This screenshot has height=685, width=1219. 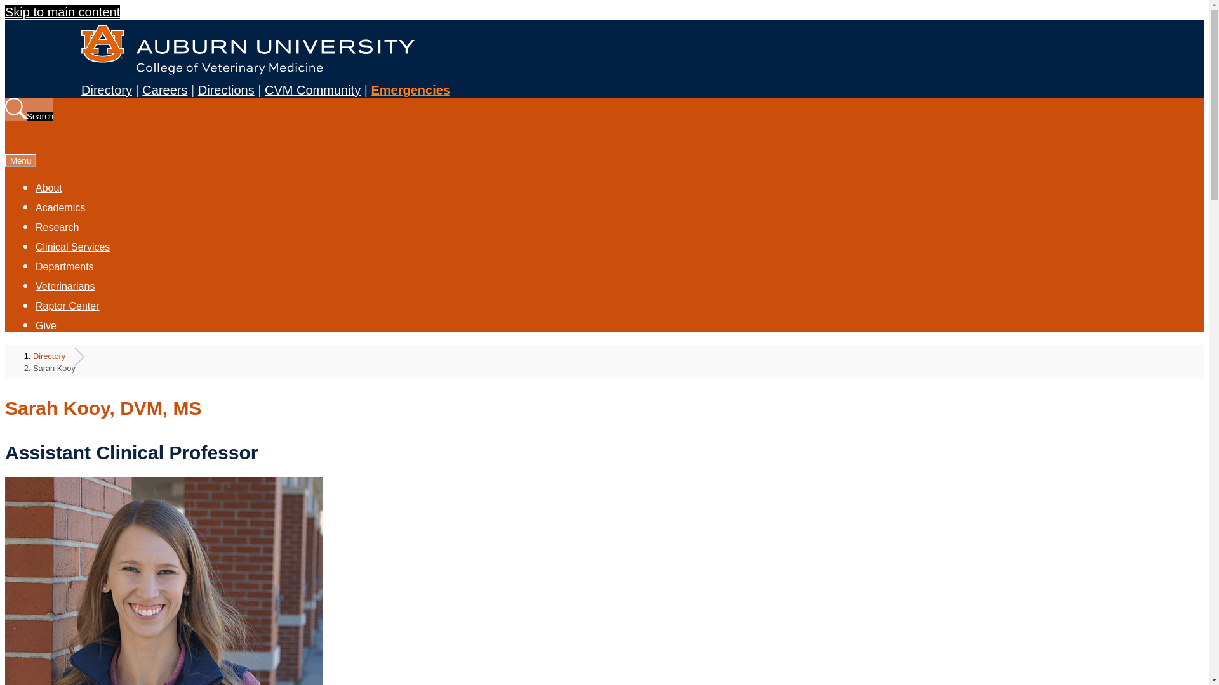 I want to click on Careers, so click(x=165, y=90).